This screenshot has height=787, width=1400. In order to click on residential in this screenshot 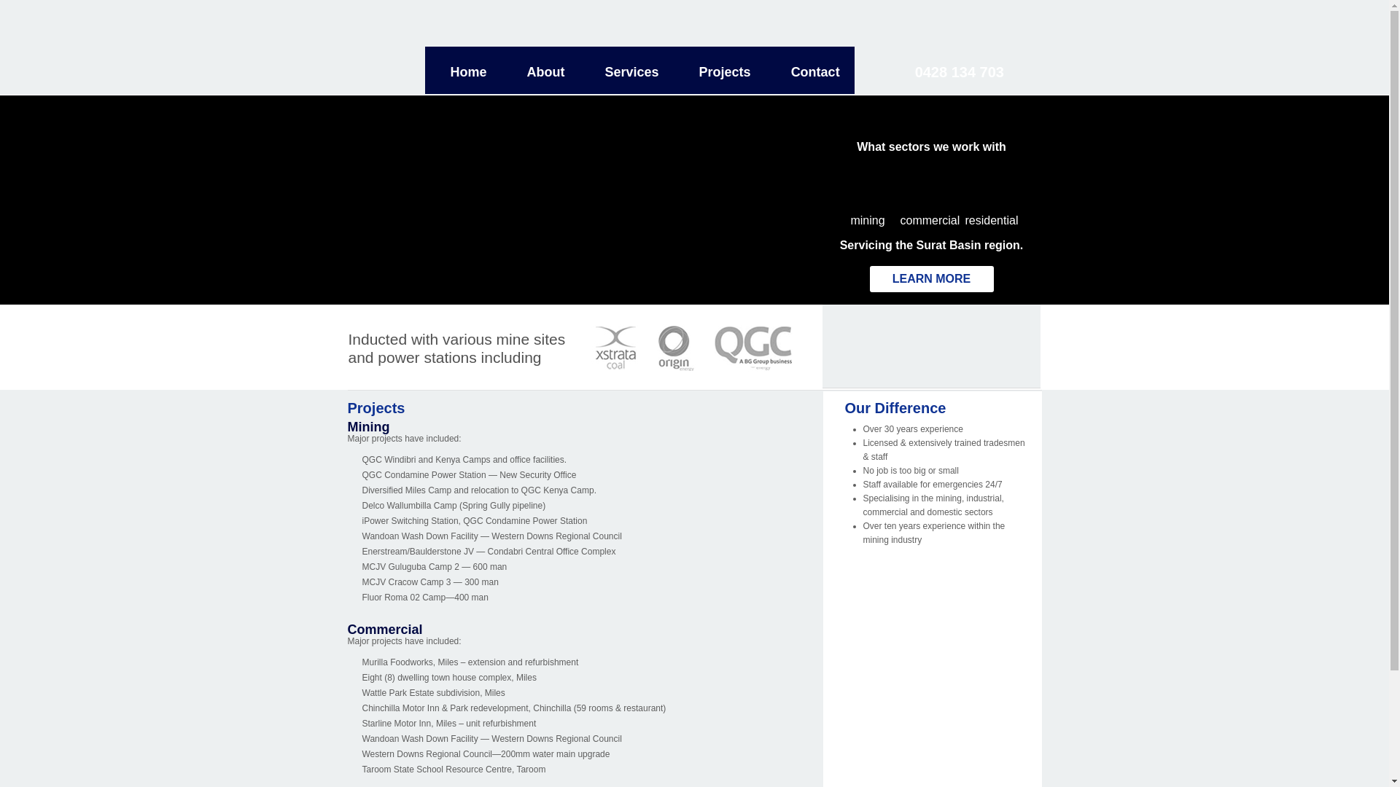, I will do `click(992, 199)`.